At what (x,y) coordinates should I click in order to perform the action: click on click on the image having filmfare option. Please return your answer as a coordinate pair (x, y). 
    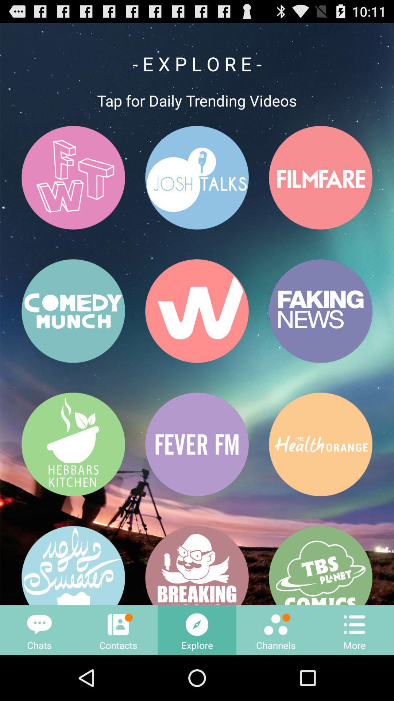
    Looking at the image, I should click on (320, 178).